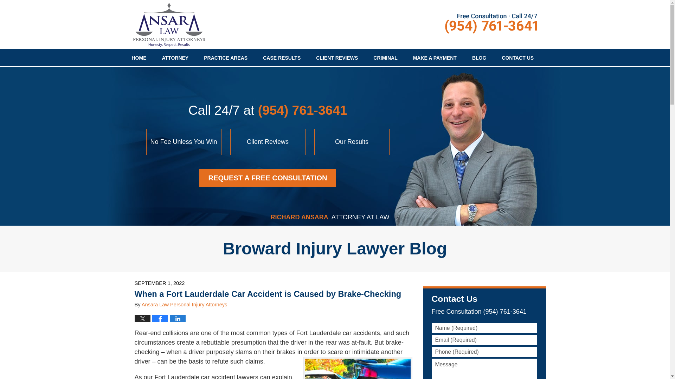 The image size is (675, 379). What do you see at coordinates (435, 58) in the screenshot?
I see `MAKE A PAYMENT` at bounding box center [435, 58].